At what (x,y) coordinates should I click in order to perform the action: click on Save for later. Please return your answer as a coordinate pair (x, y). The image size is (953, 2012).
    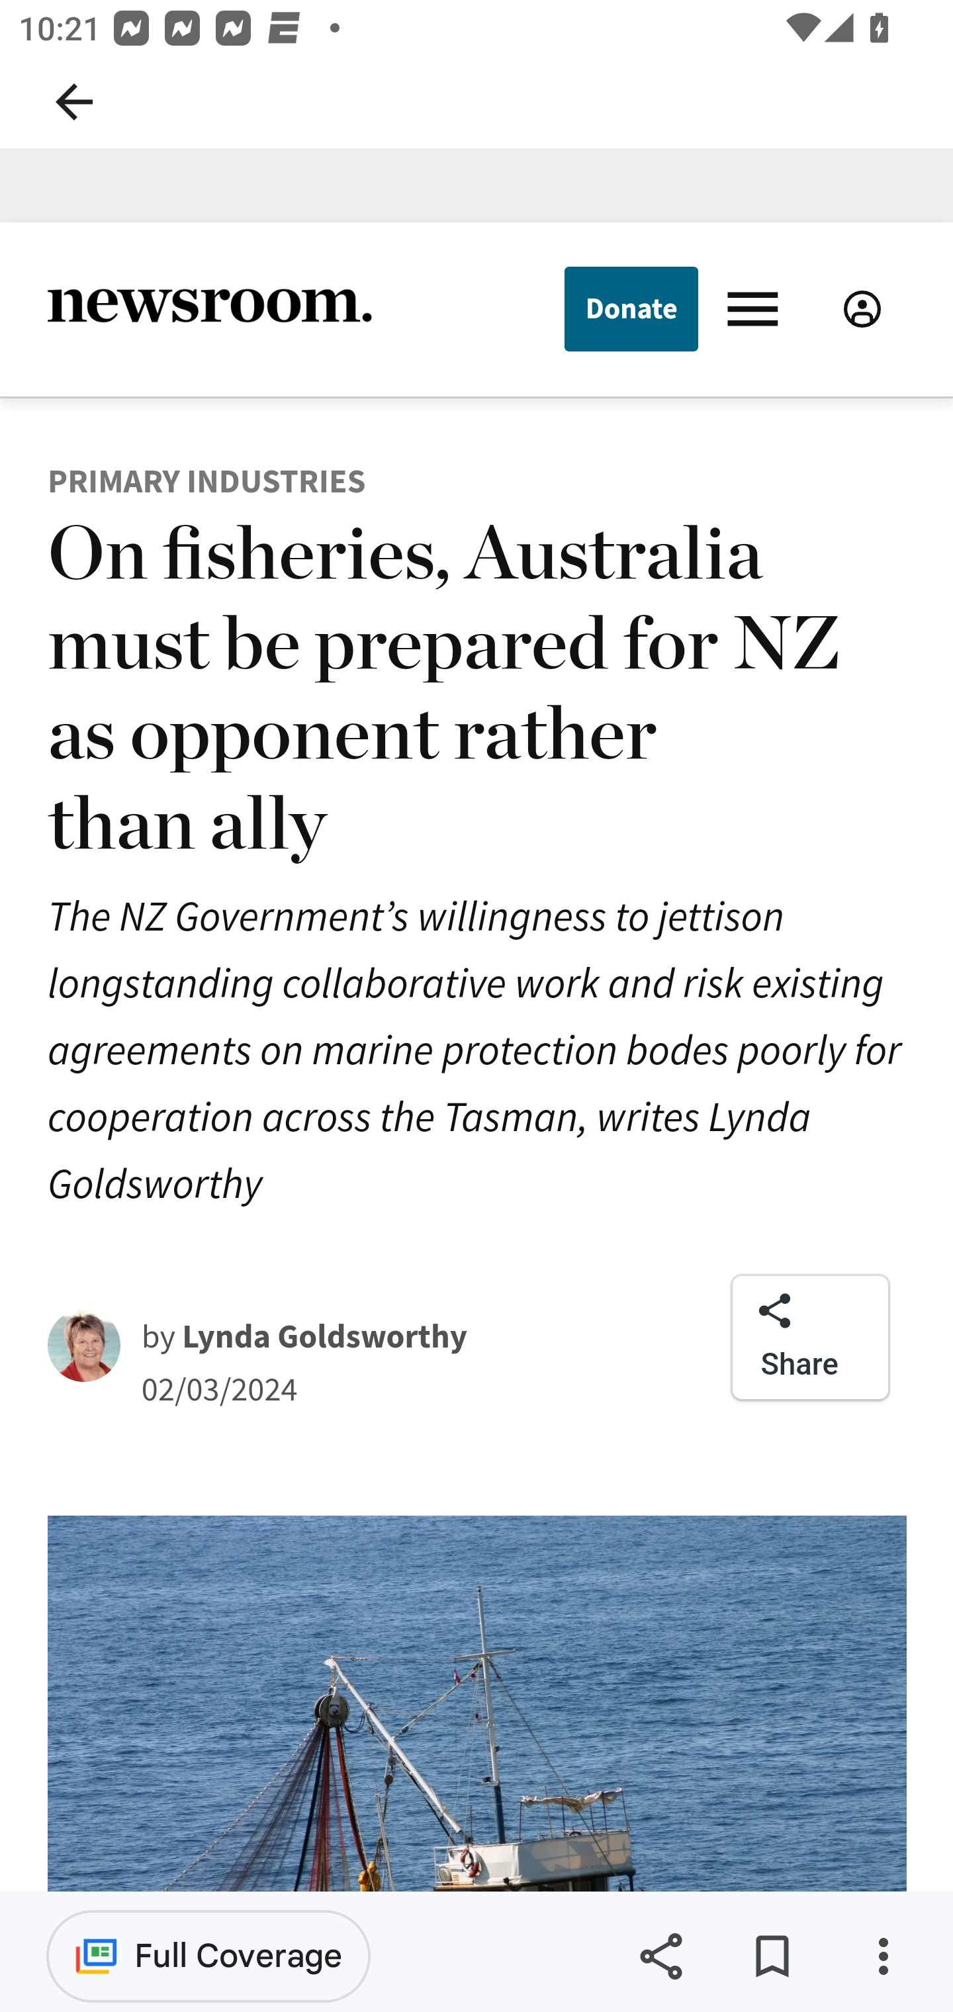
    Looking at the image, I should click on (772, 1956).